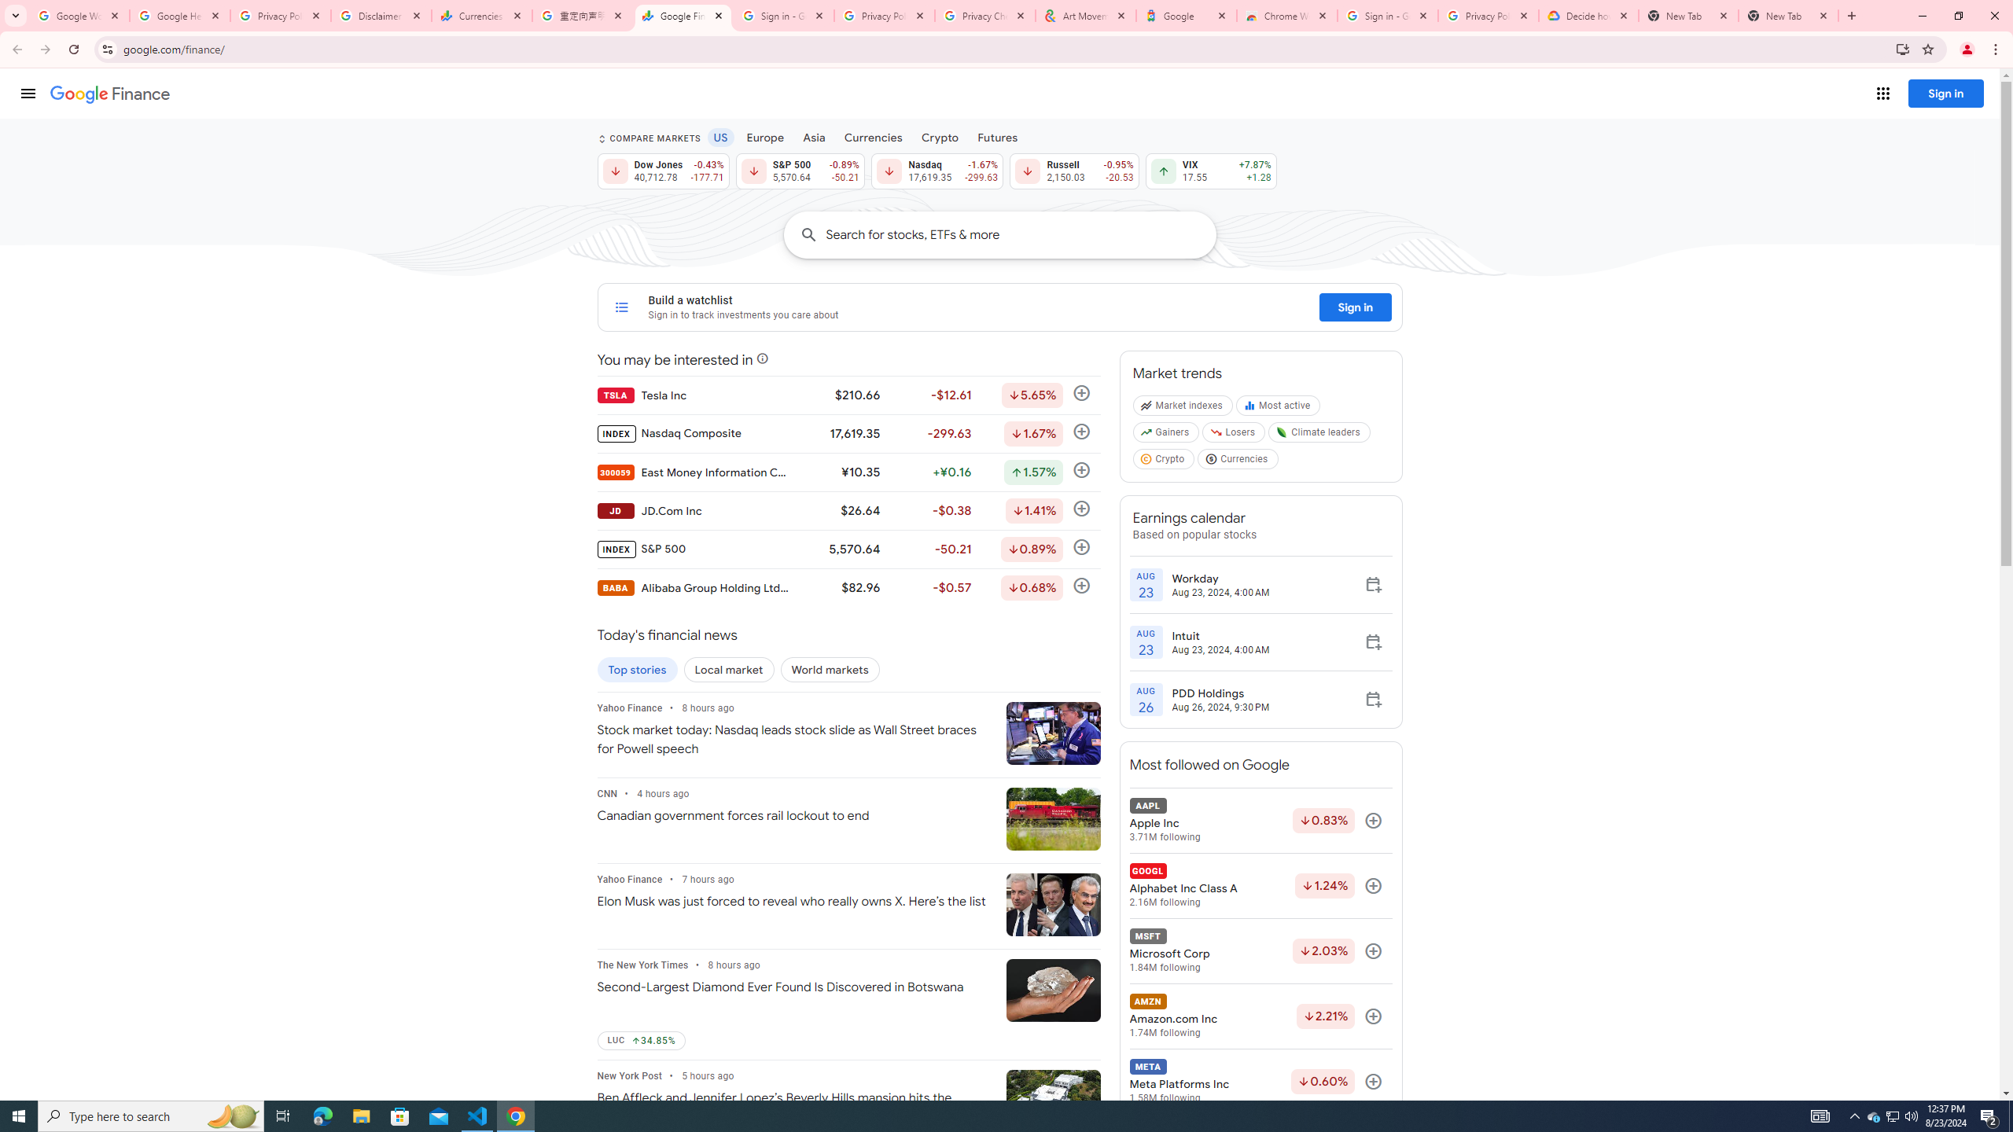  What do you see at coordinates (1287, 16) in the screenshot?
I see `Chrome Web Store - Color themes by Chrome` at bounding box center [1287, 16].